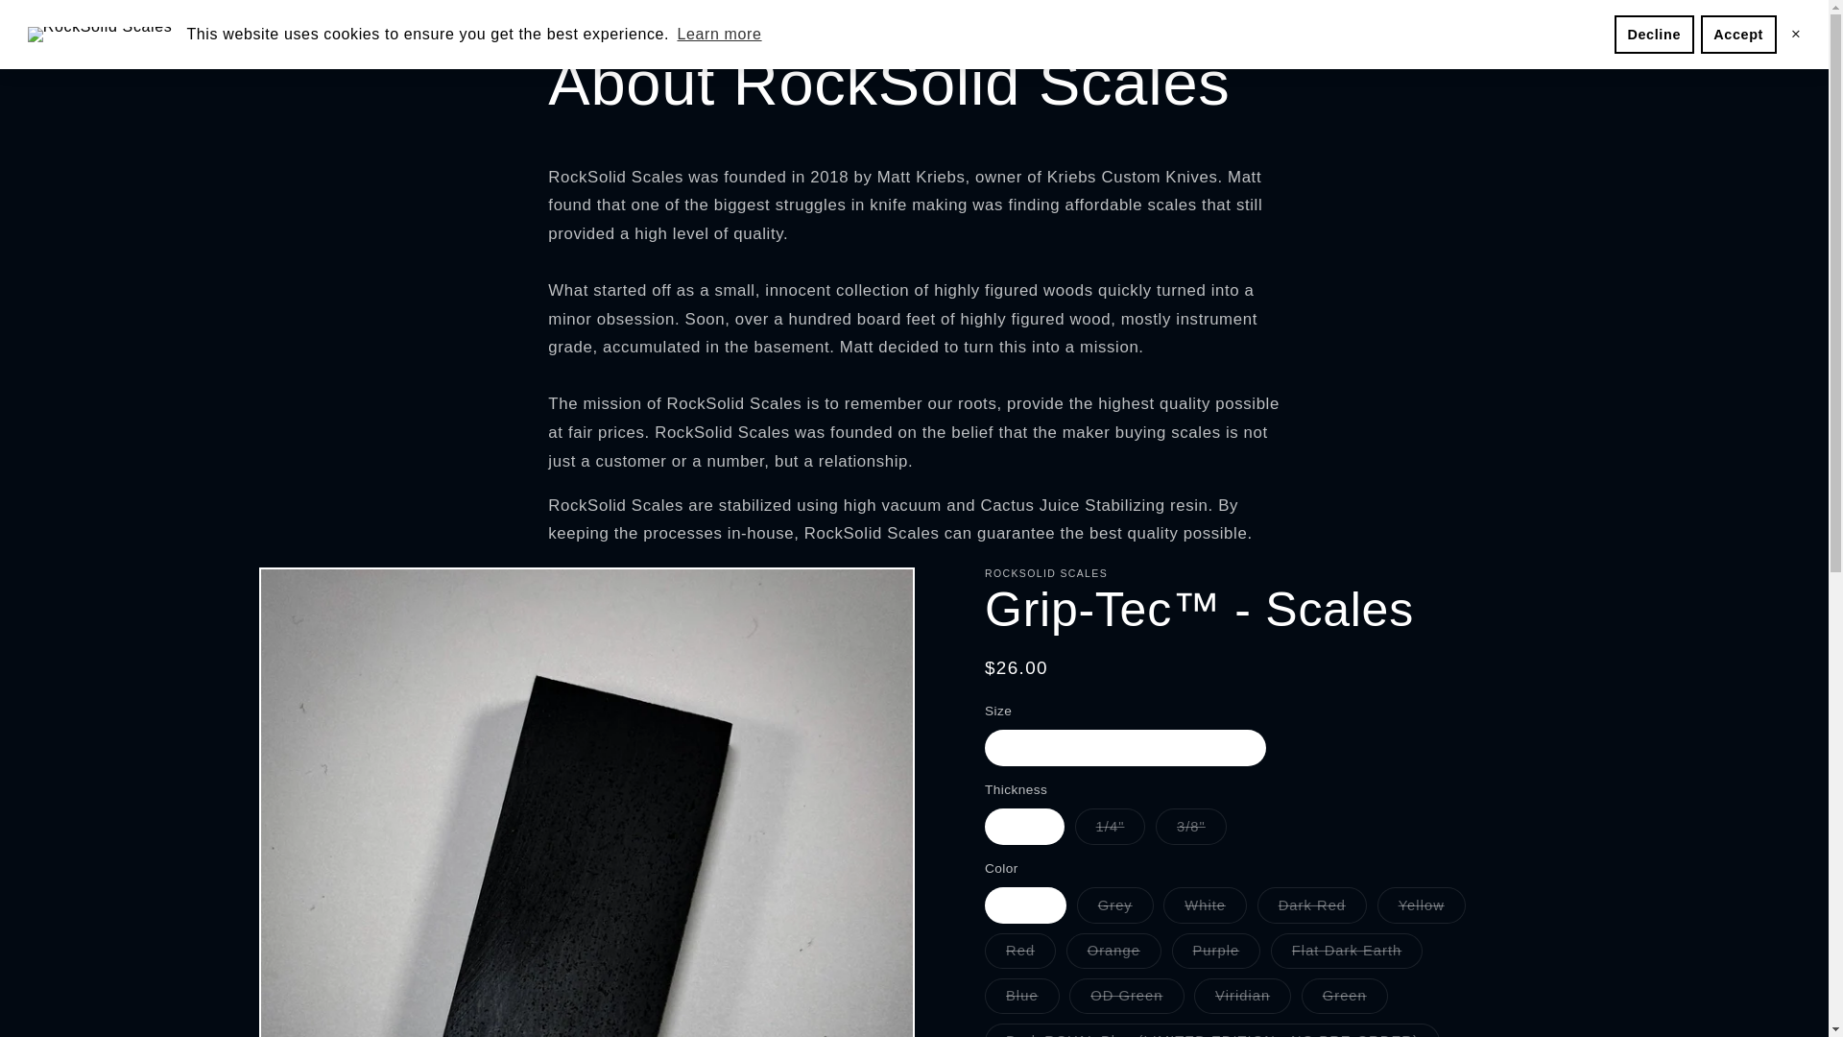 The image size is (1843, 1037). What do you see at coordinates (1207, 22) in the screenshot?
I see `RockWax` at bounding box center [1207, 22].